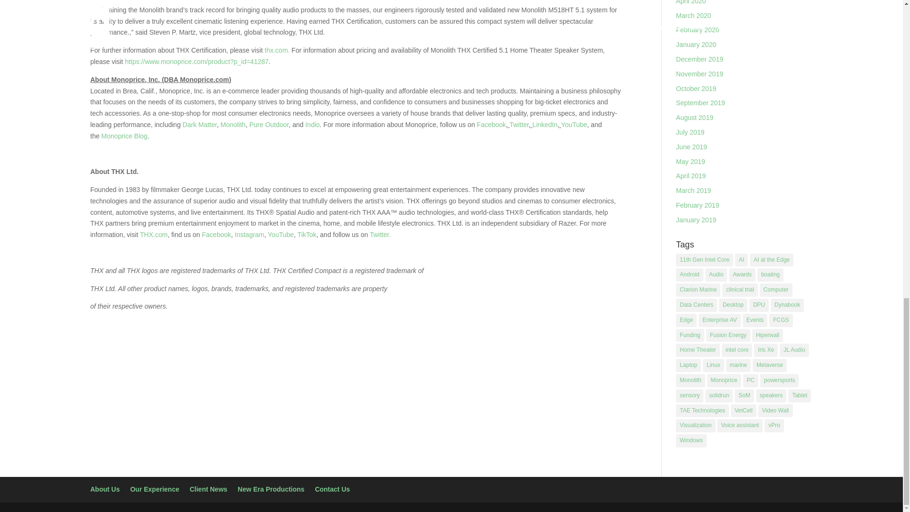  Describe the element at coordinates (233, 124) in the screenshot. I see `Monolith` at that location.